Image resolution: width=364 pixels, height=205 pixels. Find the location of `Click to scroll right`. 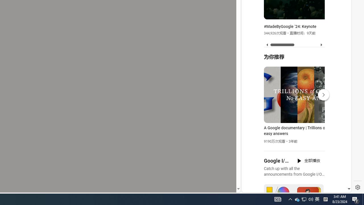

Click to scroll right is located at coordinates (340, 24).